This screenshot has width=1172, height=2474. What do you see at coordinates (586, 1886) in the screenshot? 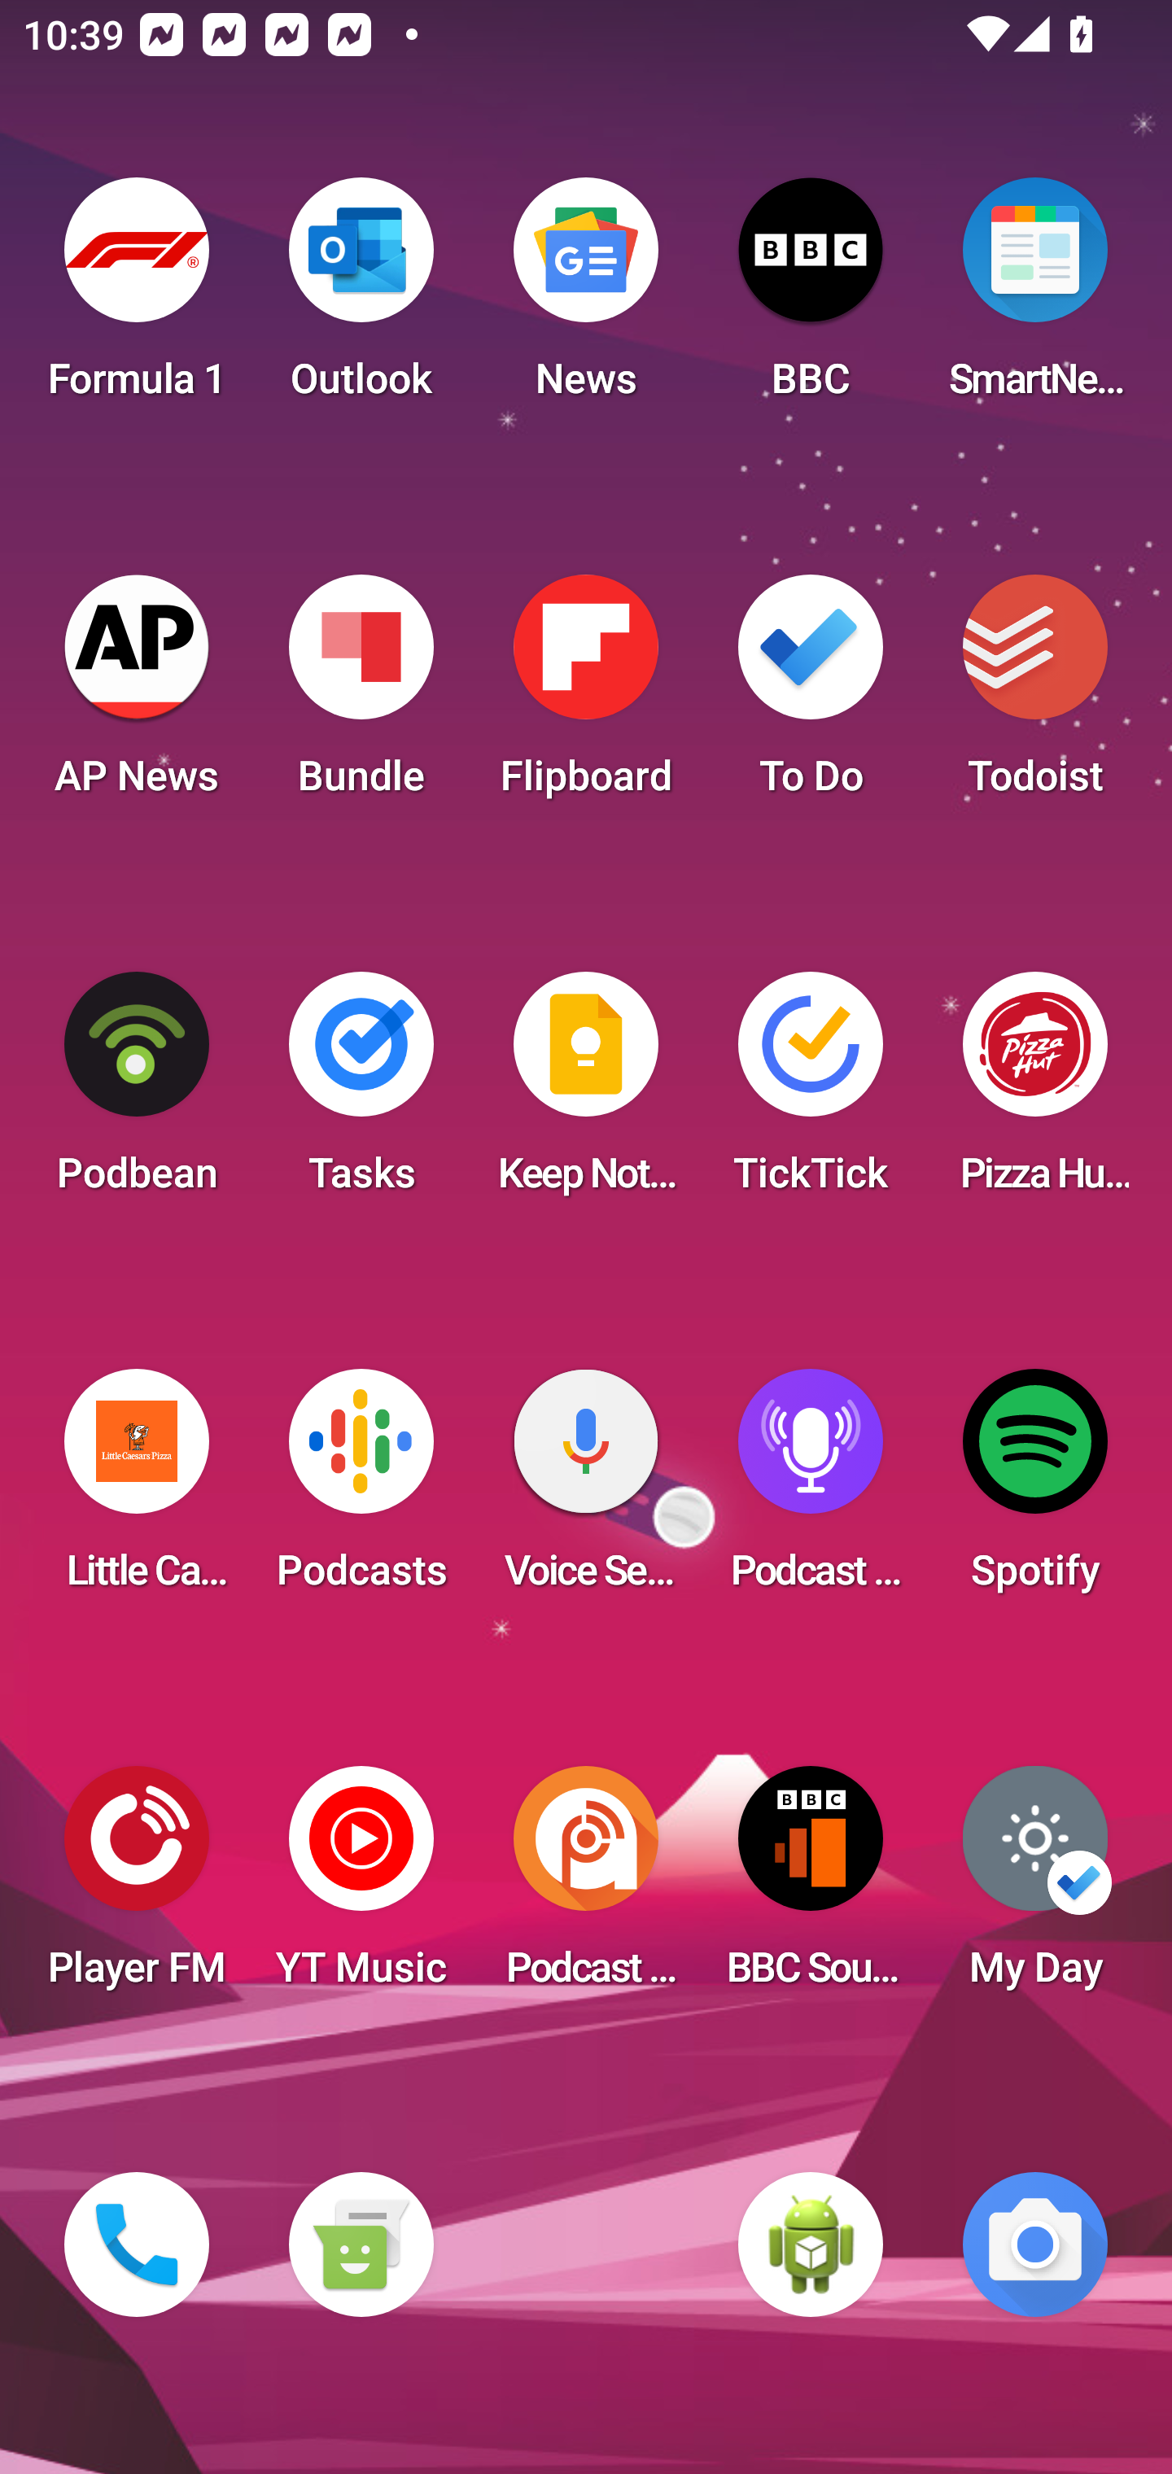
I see `Podcast Addict` at bounding box center [586, 1886].